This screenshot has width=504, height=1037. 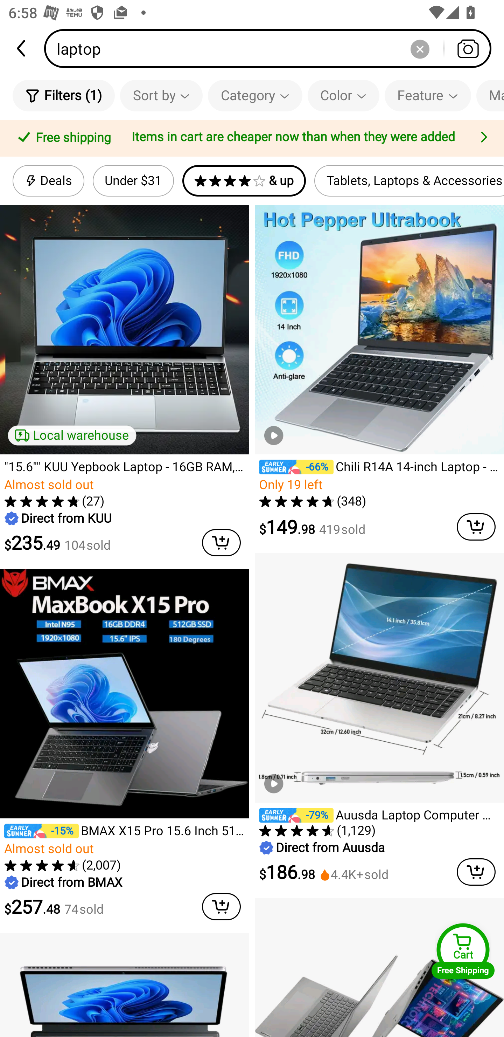 I want to click on cart delete, so click(x=476, y=872).